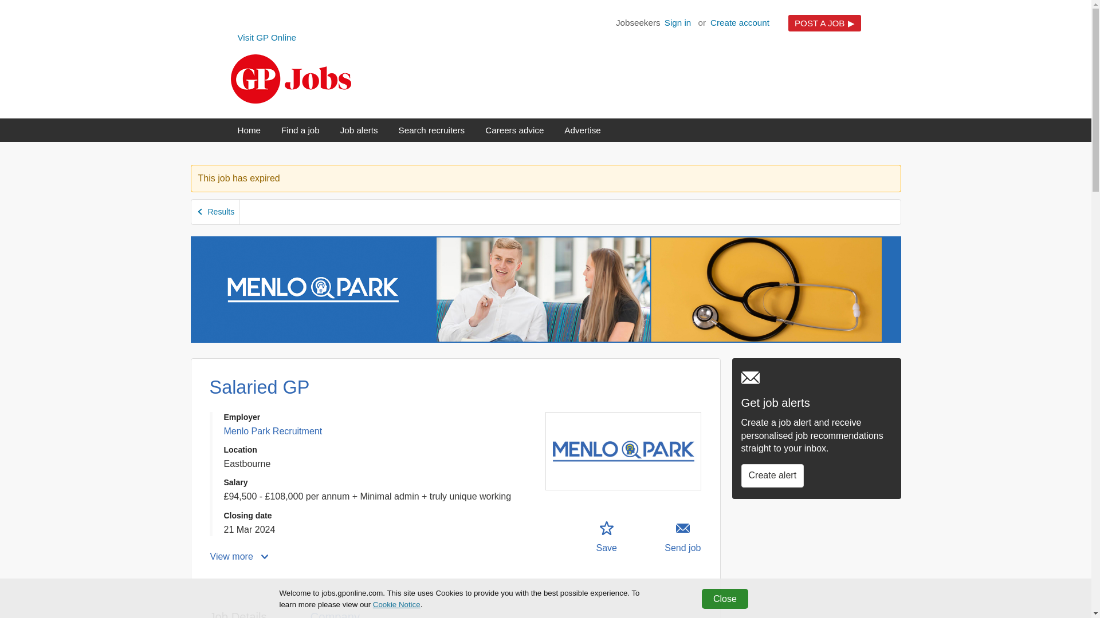  I want to click on Find a job, so click(266, 38).